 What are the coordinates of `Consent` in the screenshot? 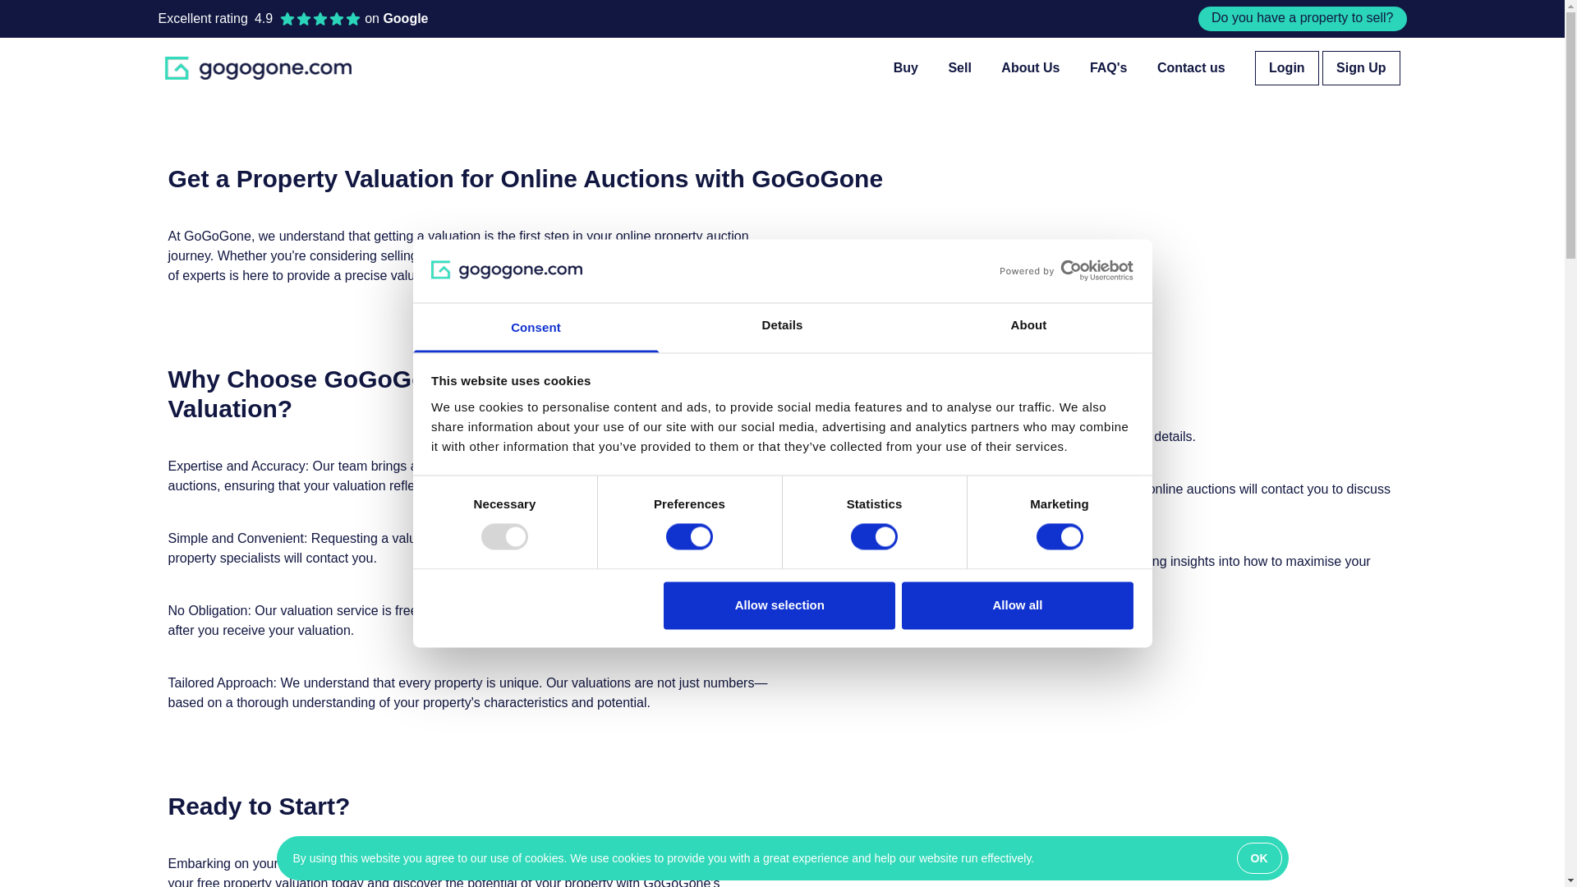 It's located at (536, 327).